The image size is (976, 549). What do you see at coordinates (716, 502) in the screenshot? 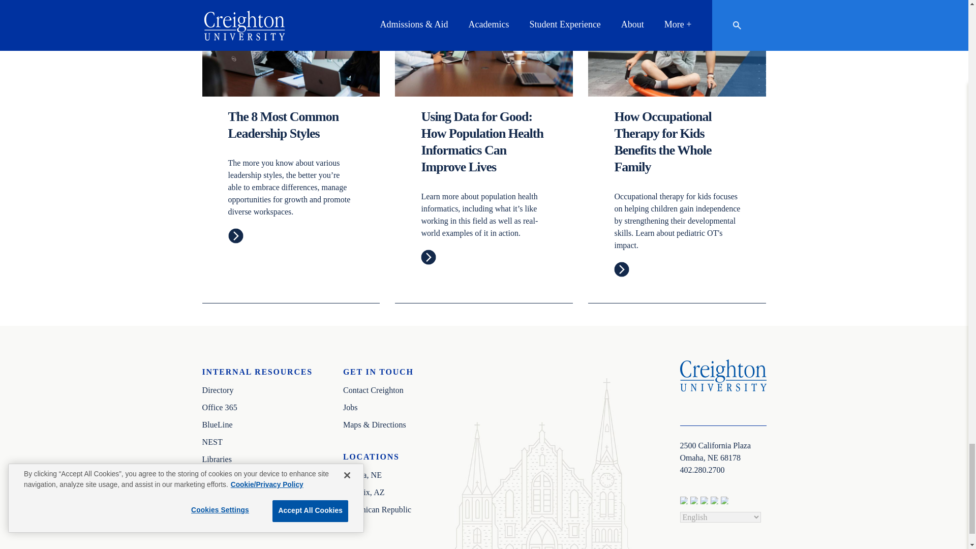
I see `Italian` at bounding box center [716, 502].